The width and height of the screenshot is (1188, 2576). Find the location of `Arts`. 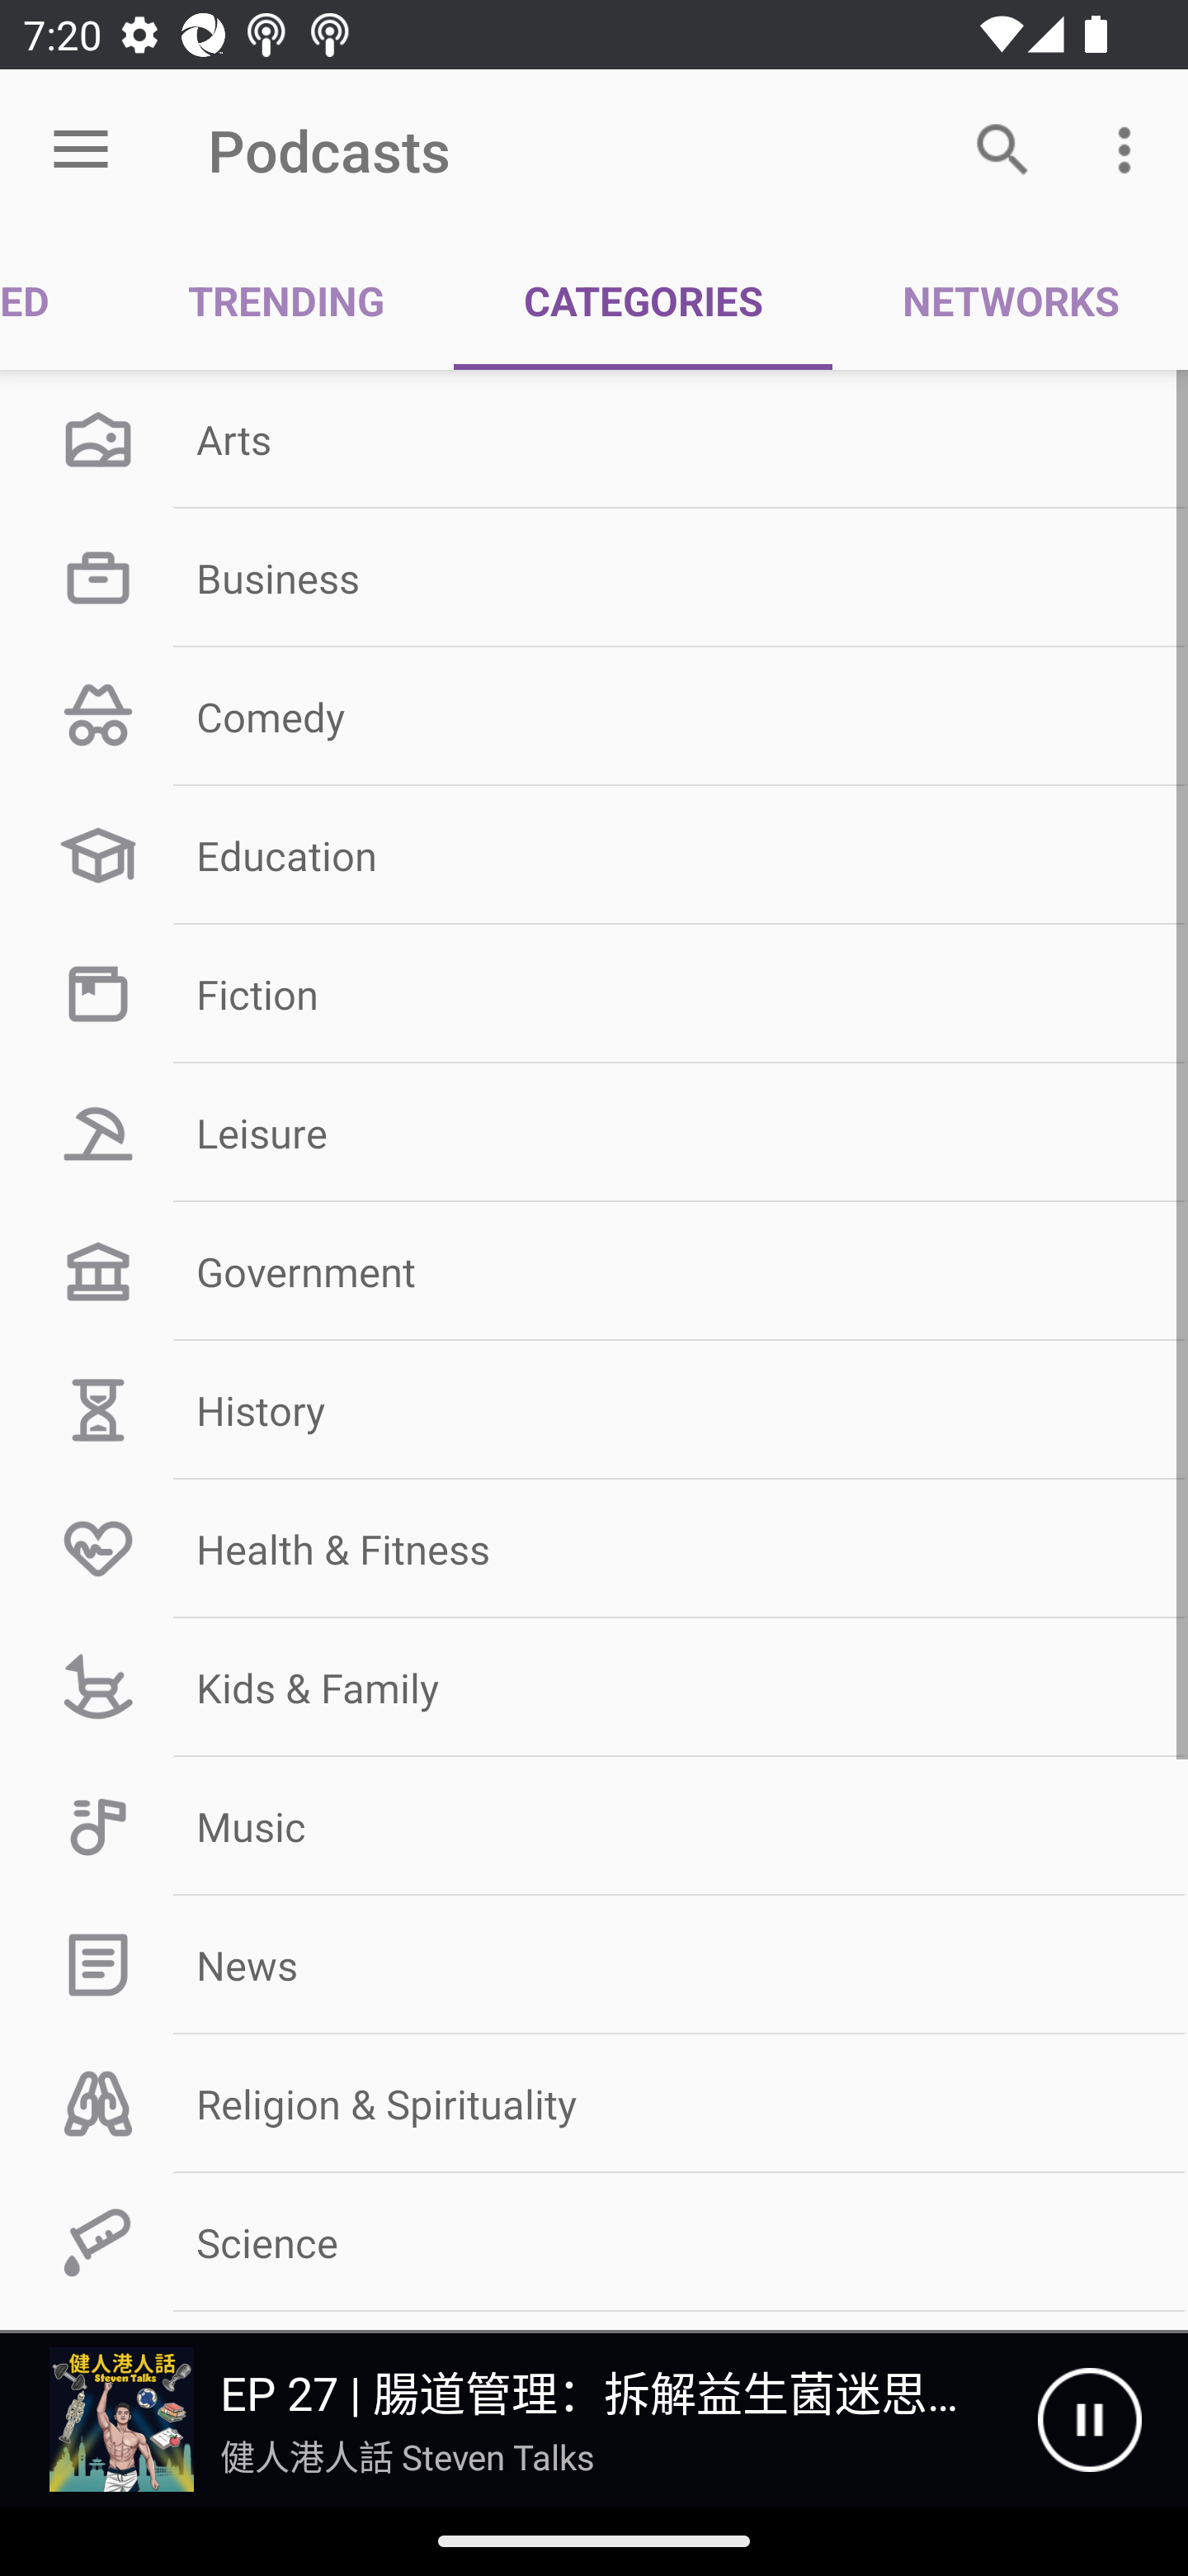

Arts is located at coordinates (594, 439).